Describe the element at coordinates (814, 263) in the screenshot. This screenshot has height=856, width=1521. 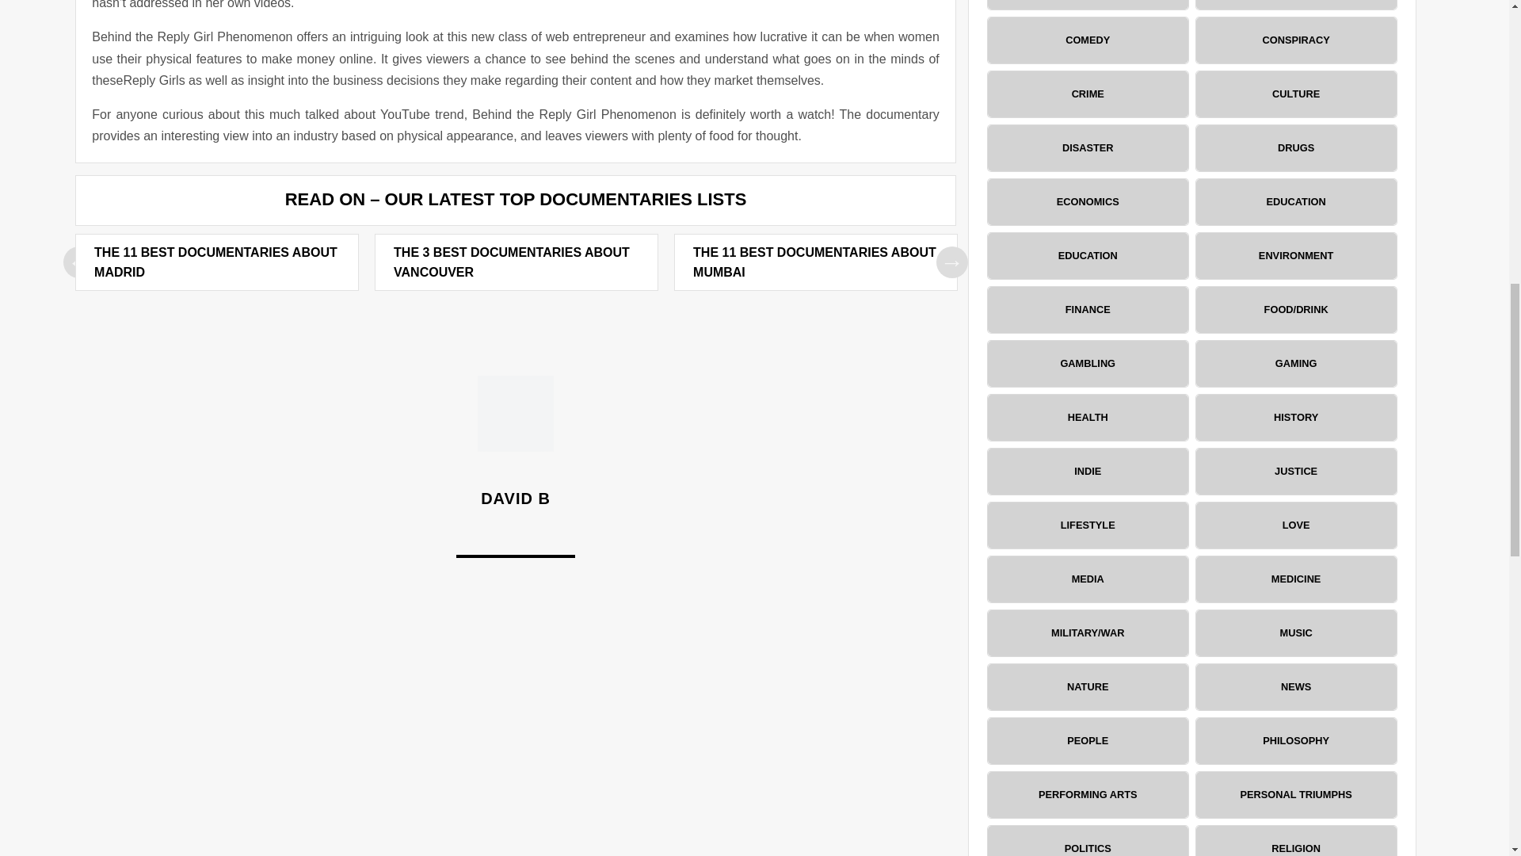
I see `THE 11 BEST DOCUMENTARIES ABOUT MUMBAI` at that location.